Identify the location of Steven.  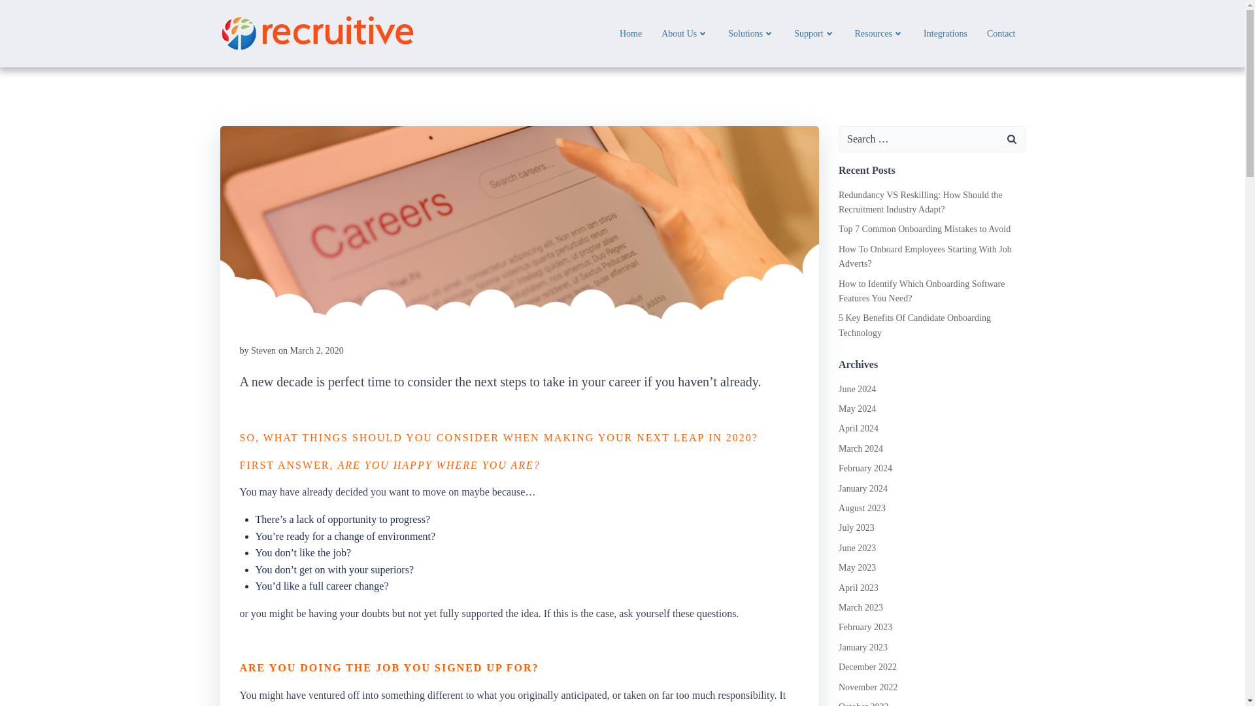
(263, 350).